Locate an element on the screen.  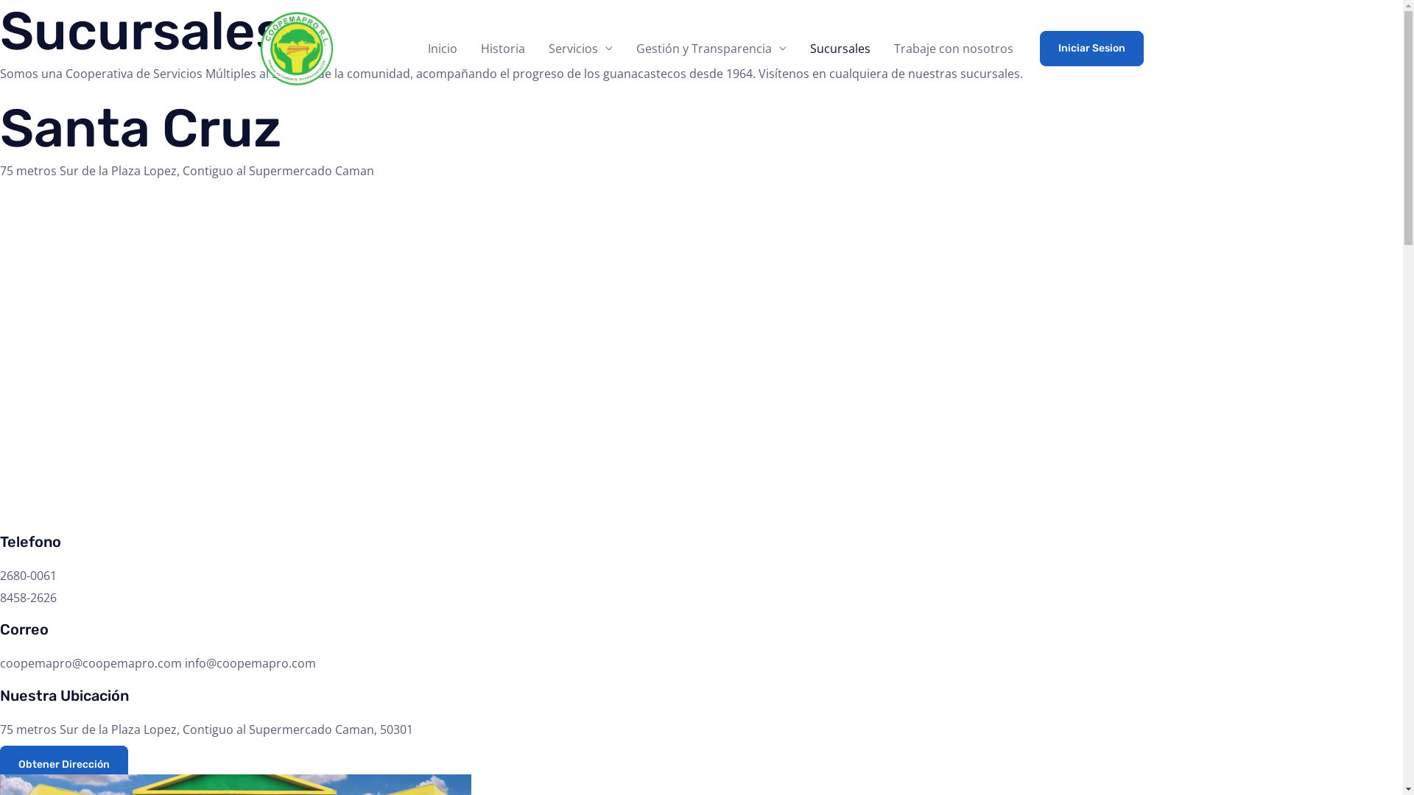
Trabaje con nosotros is located at coordinates (954, 49).